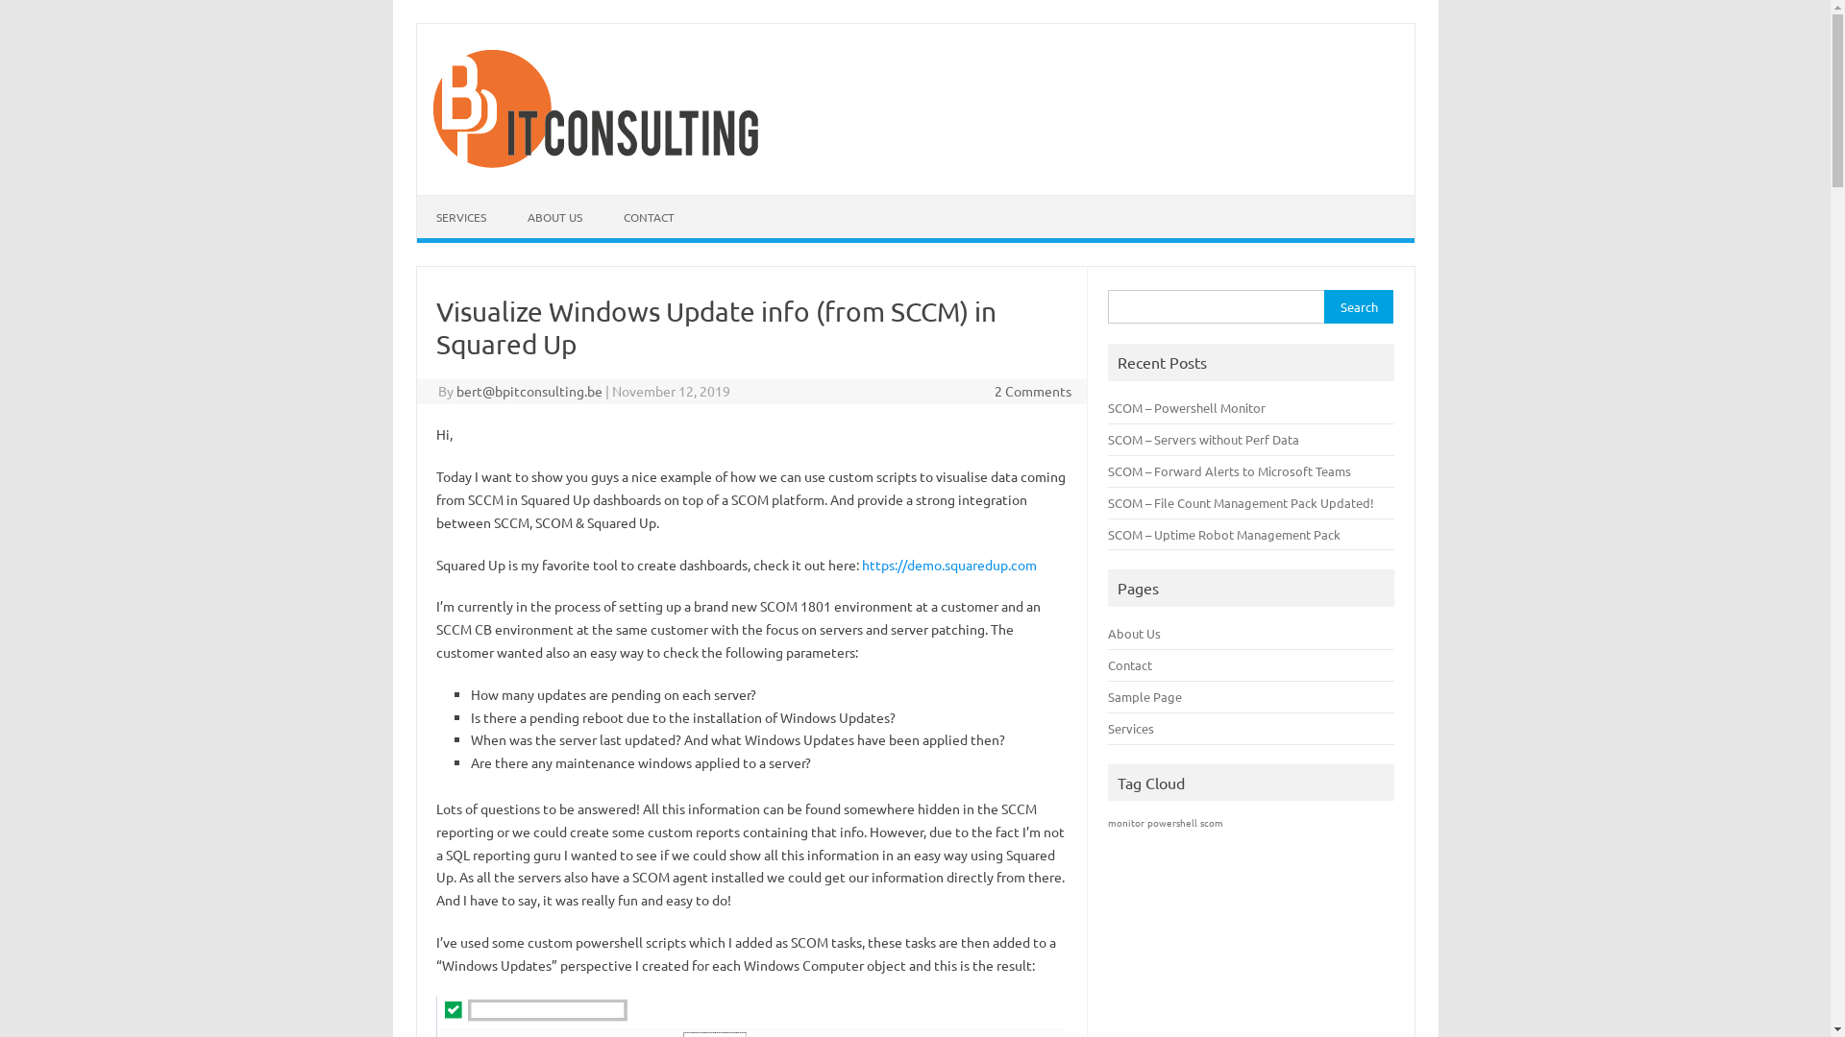 The image size is (1845, 1037). I want to click on powershell, so click(1172, 822).